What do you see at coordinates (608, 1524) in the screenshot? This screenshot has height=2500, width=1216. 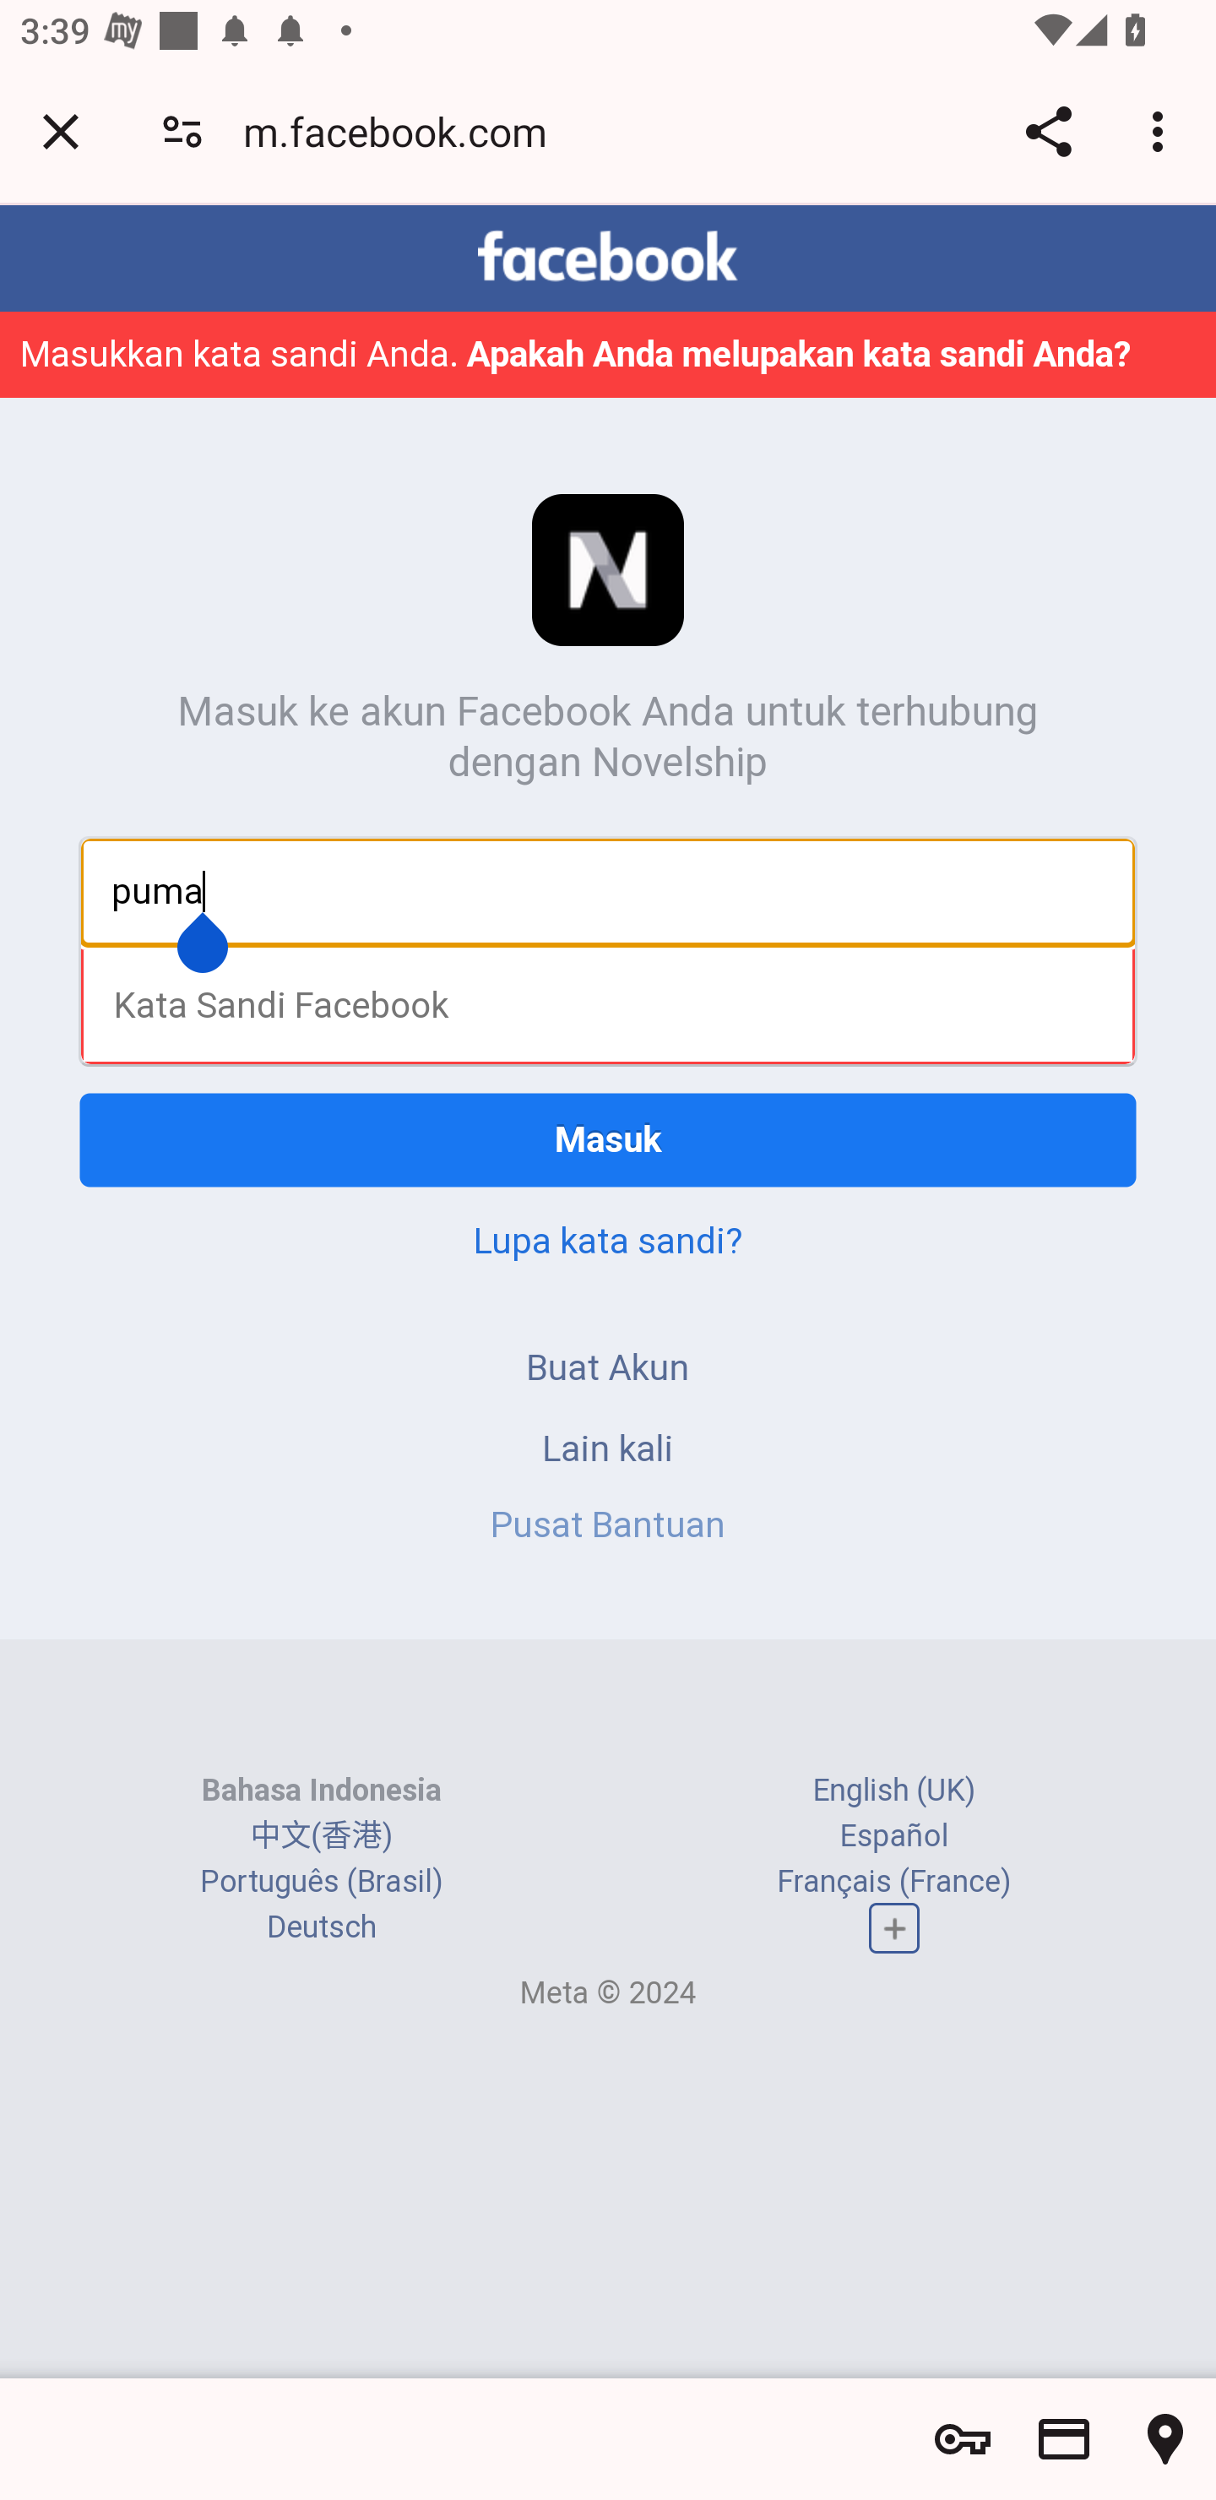 I see `Pusat Bantuan` at bounding box center [608, 1524].